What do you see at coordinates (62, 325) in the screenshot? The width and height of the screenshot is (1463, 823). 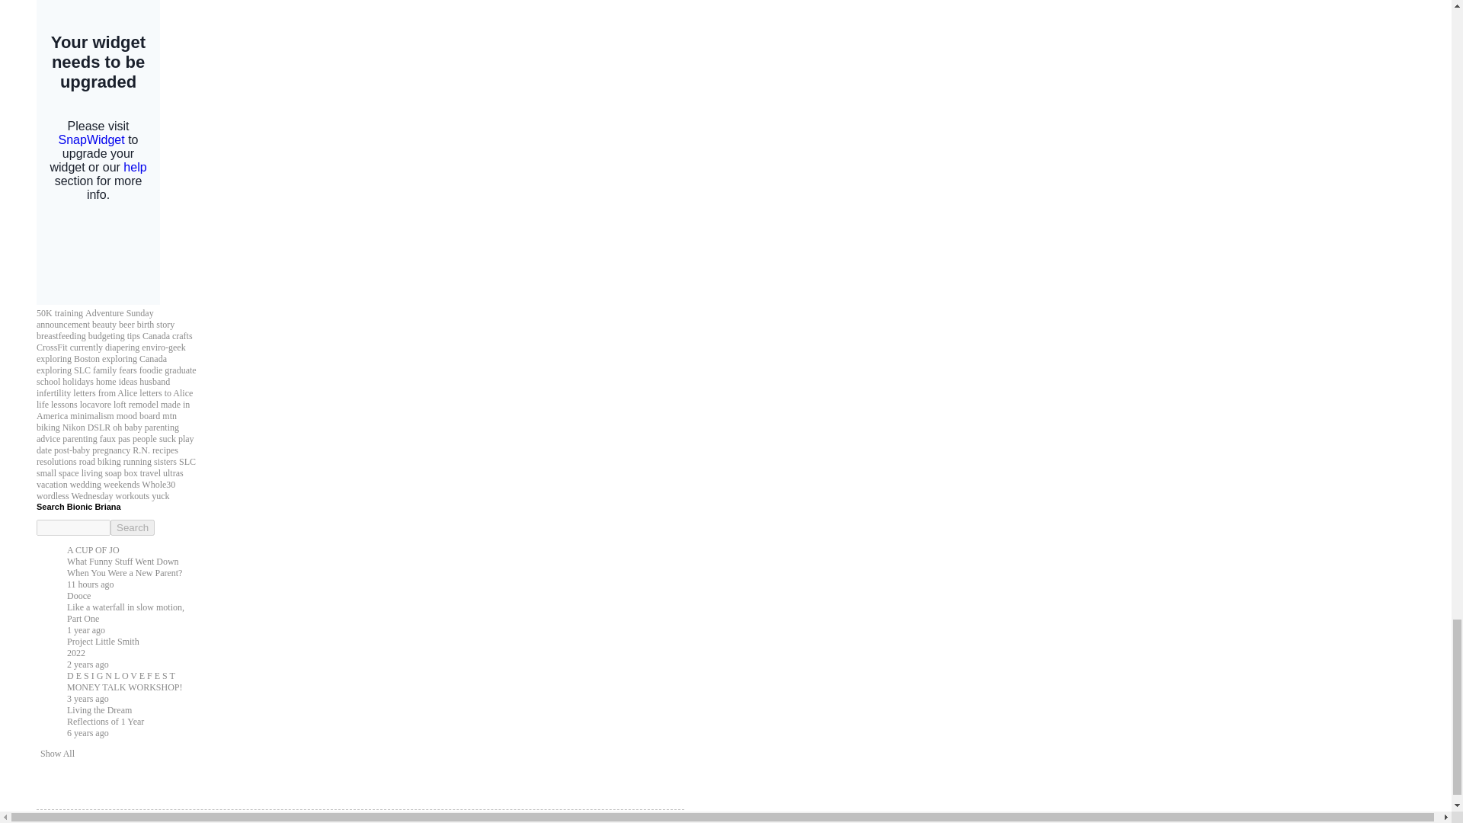 I see `announcement` at bounding box center [62, 325].